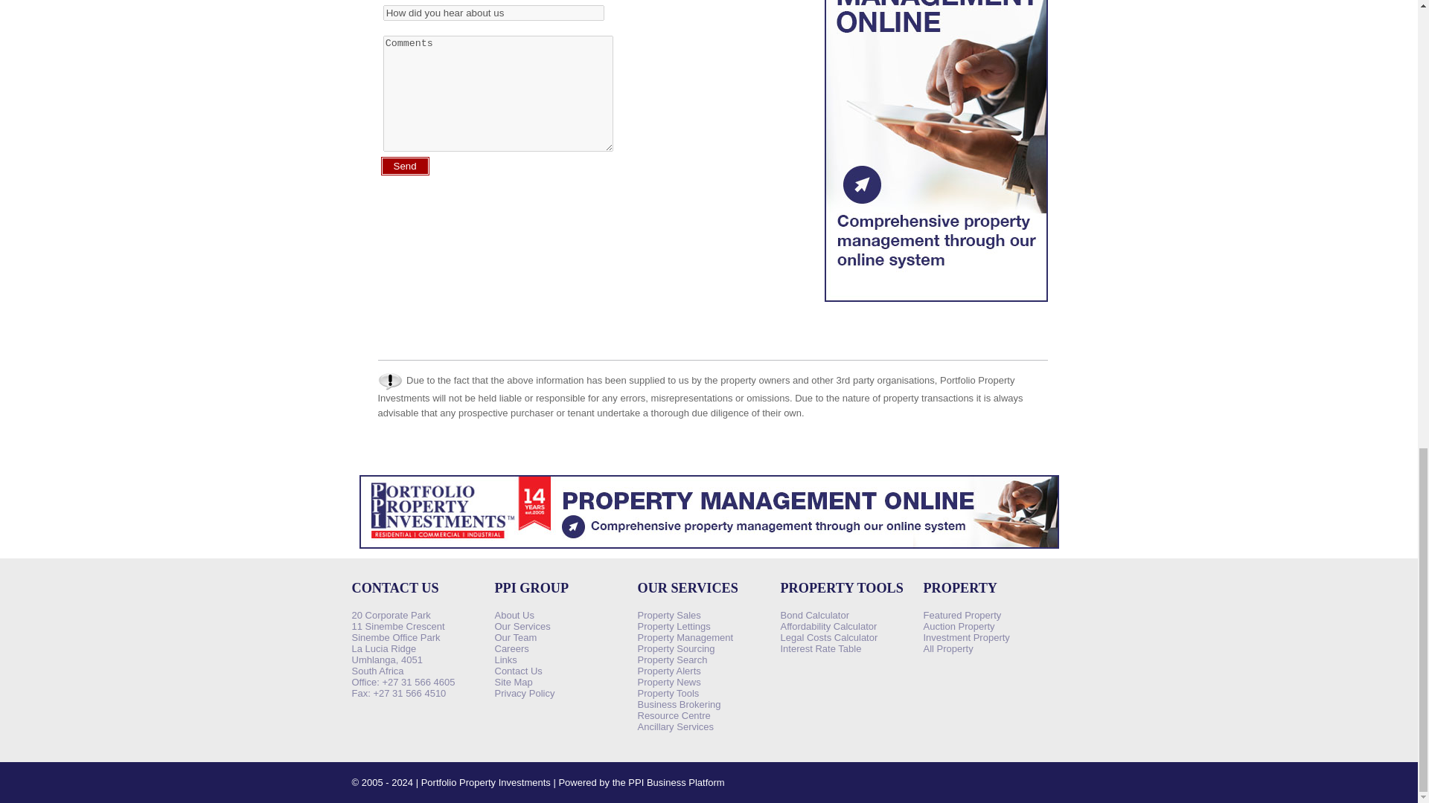 This screenshot has width=1429, height=803. What do you see at coordinates (518, 671) in the screenshot?
I see `Contact Us` at bounding box center [518, 671].